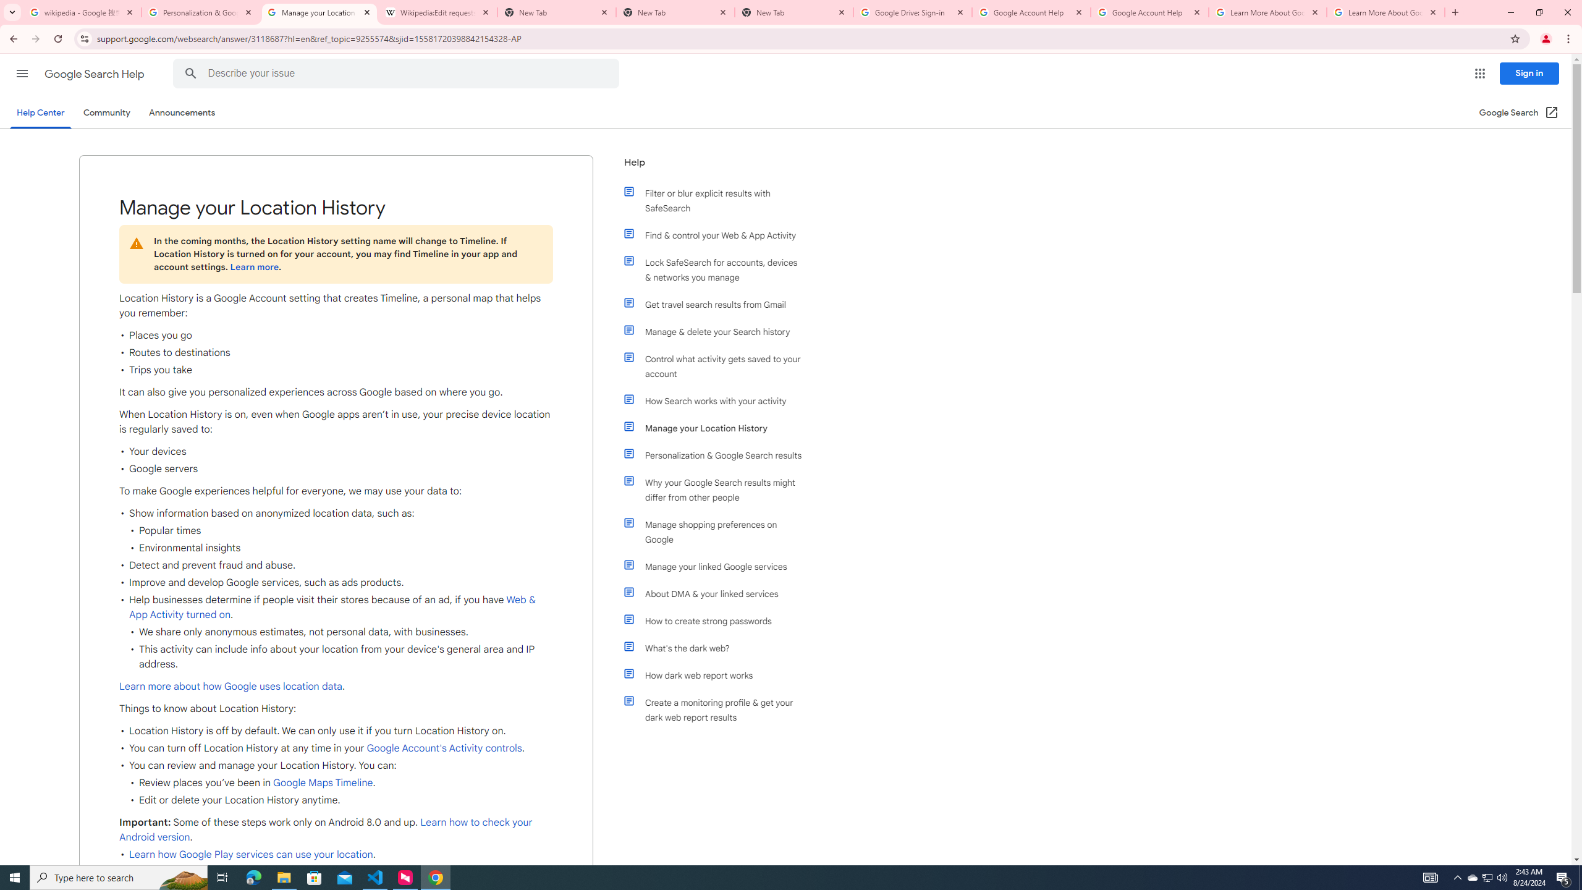 Image resolution: width=1582 pixels, height=890 pixels. What do you see at coordinates (95, 74) in the screenshot?
I see `Google Search Help` at bounding box center [95, 74].